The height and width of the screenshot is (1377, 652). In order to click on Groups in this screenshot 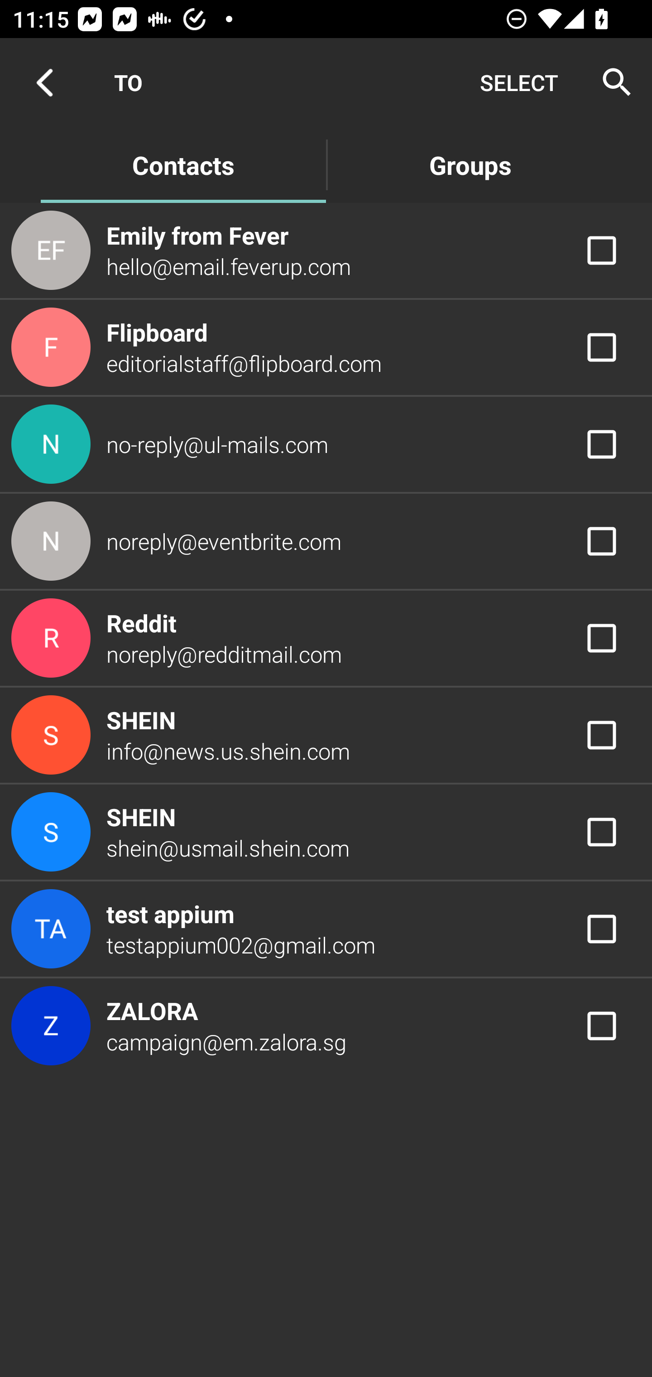, I will do `click(470, 164)`.